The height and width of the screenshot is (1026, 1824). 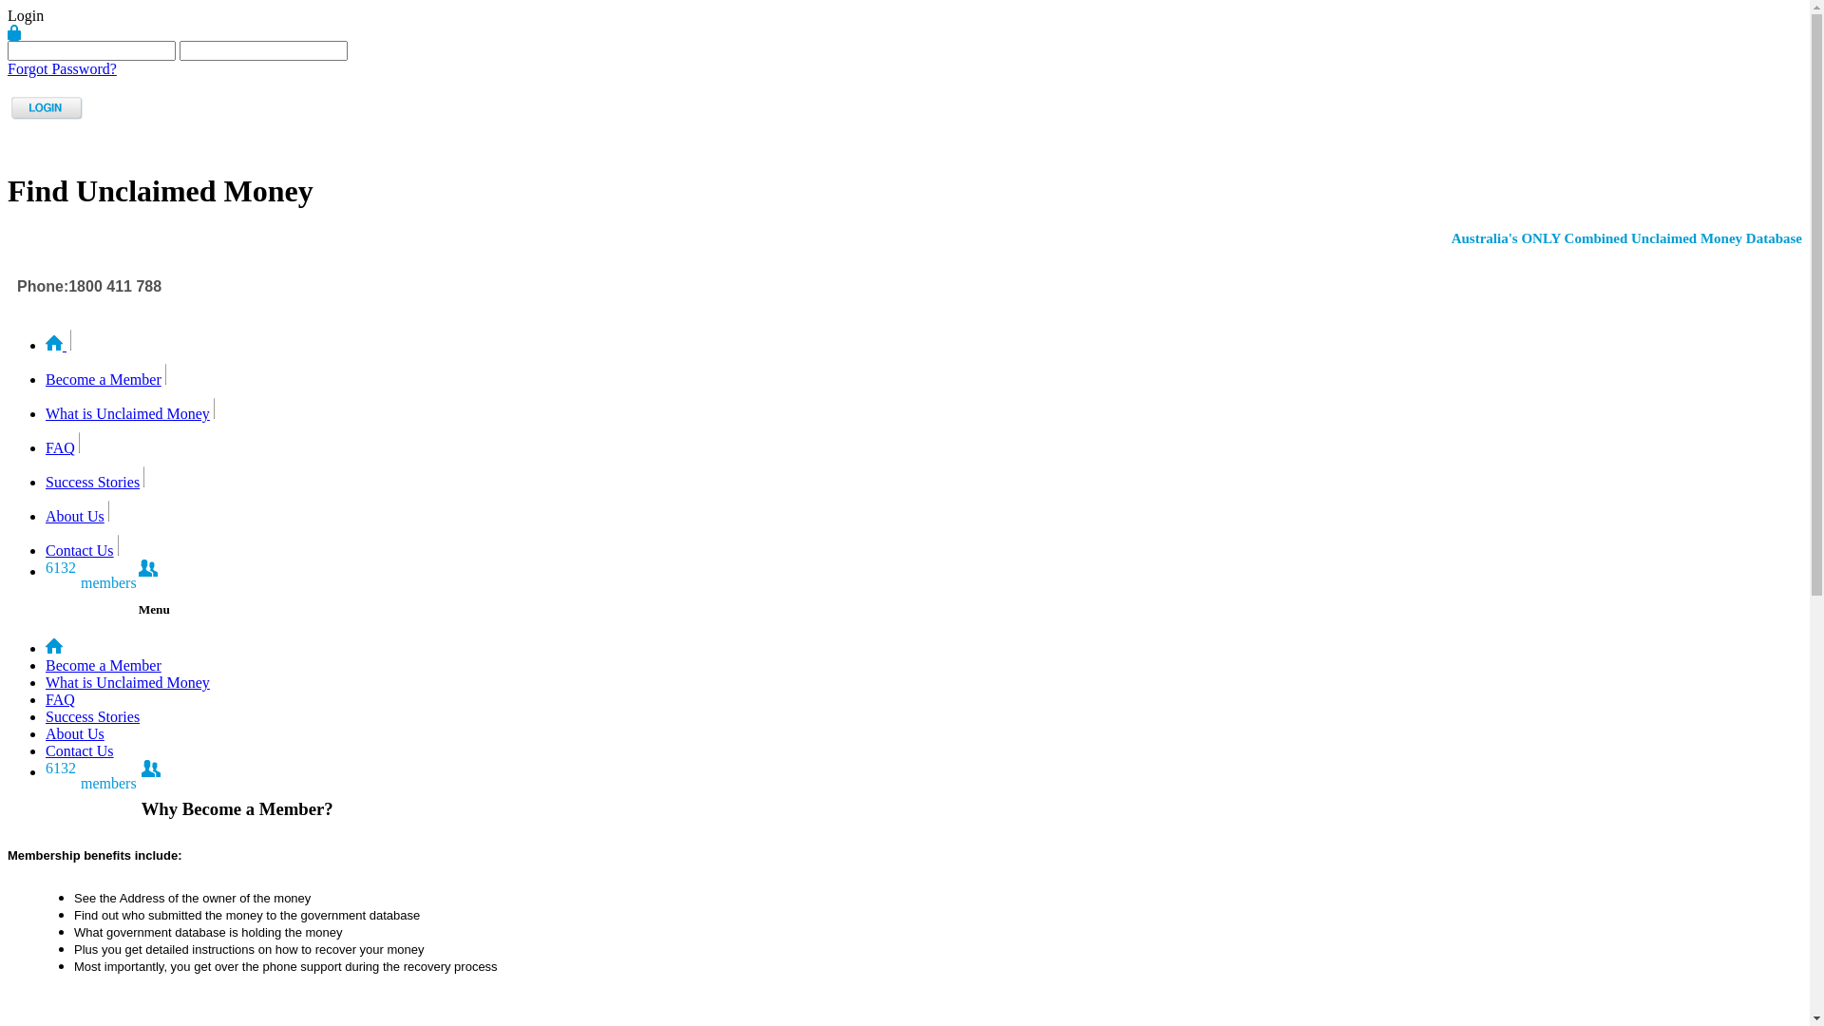 I want to click on Success Stories, so click(x=93, y=483).